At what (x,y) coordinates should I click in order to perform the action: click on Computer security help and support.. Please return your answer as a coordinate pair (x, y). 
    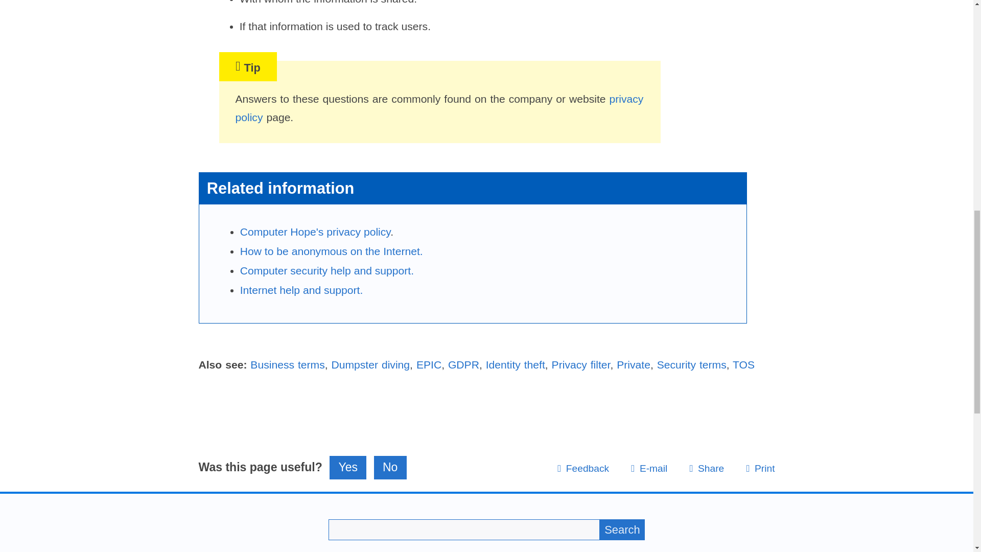
    Looking at the image, I should click on (327, 271).